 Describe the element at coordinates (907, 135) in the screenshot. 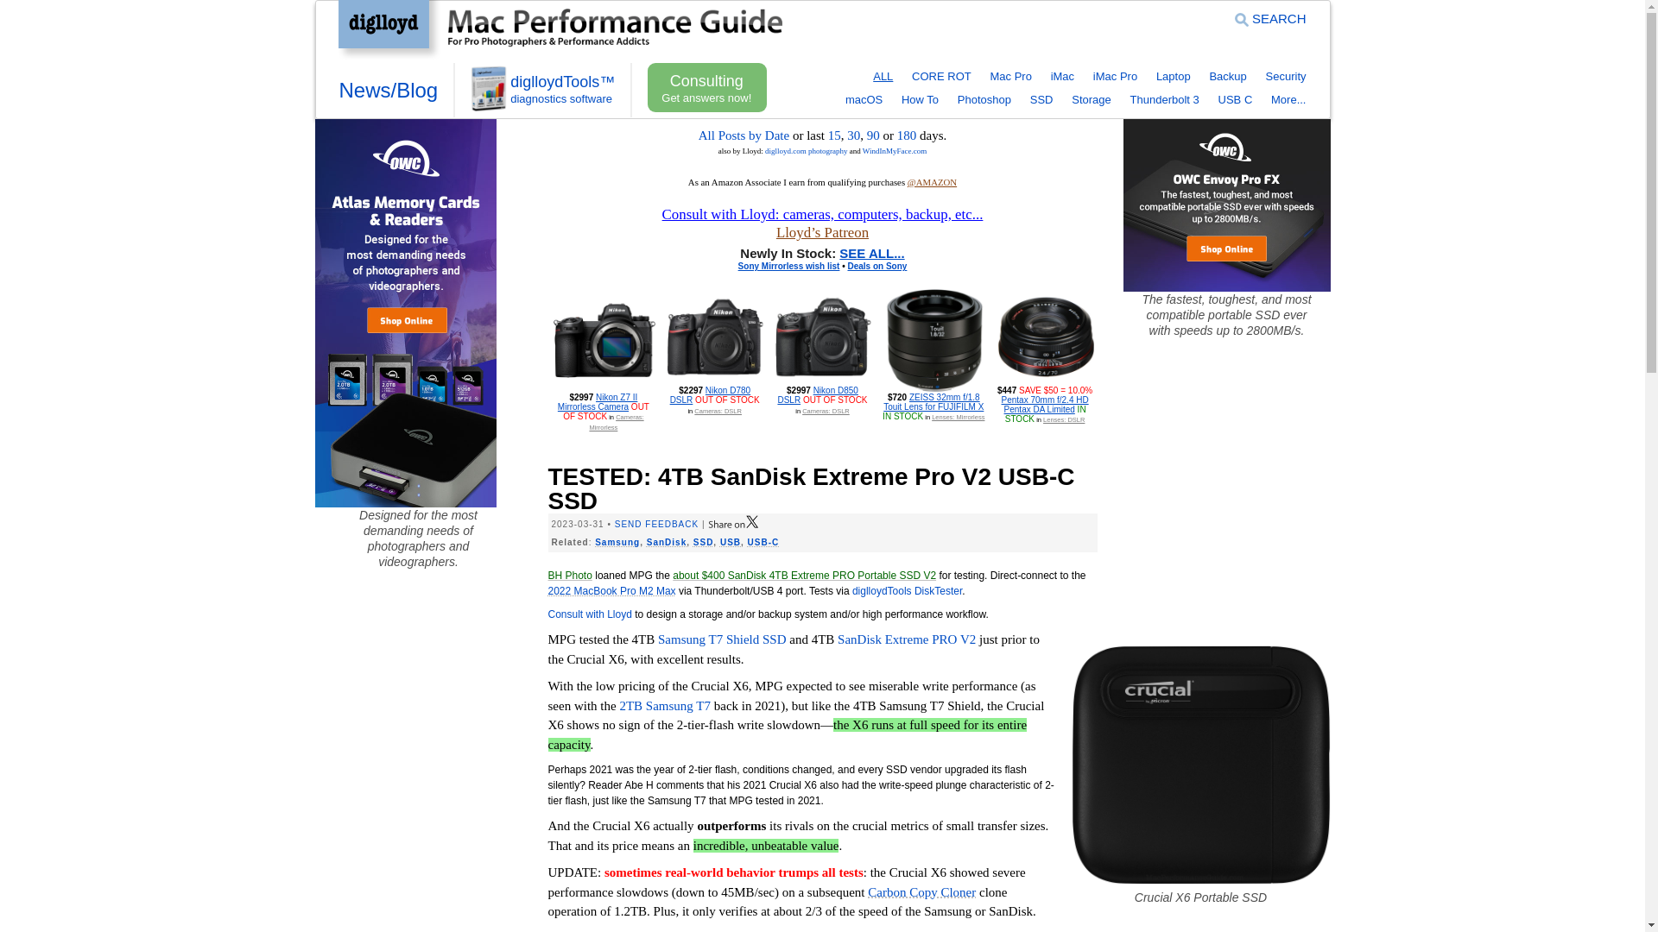

I see `180` at that location.